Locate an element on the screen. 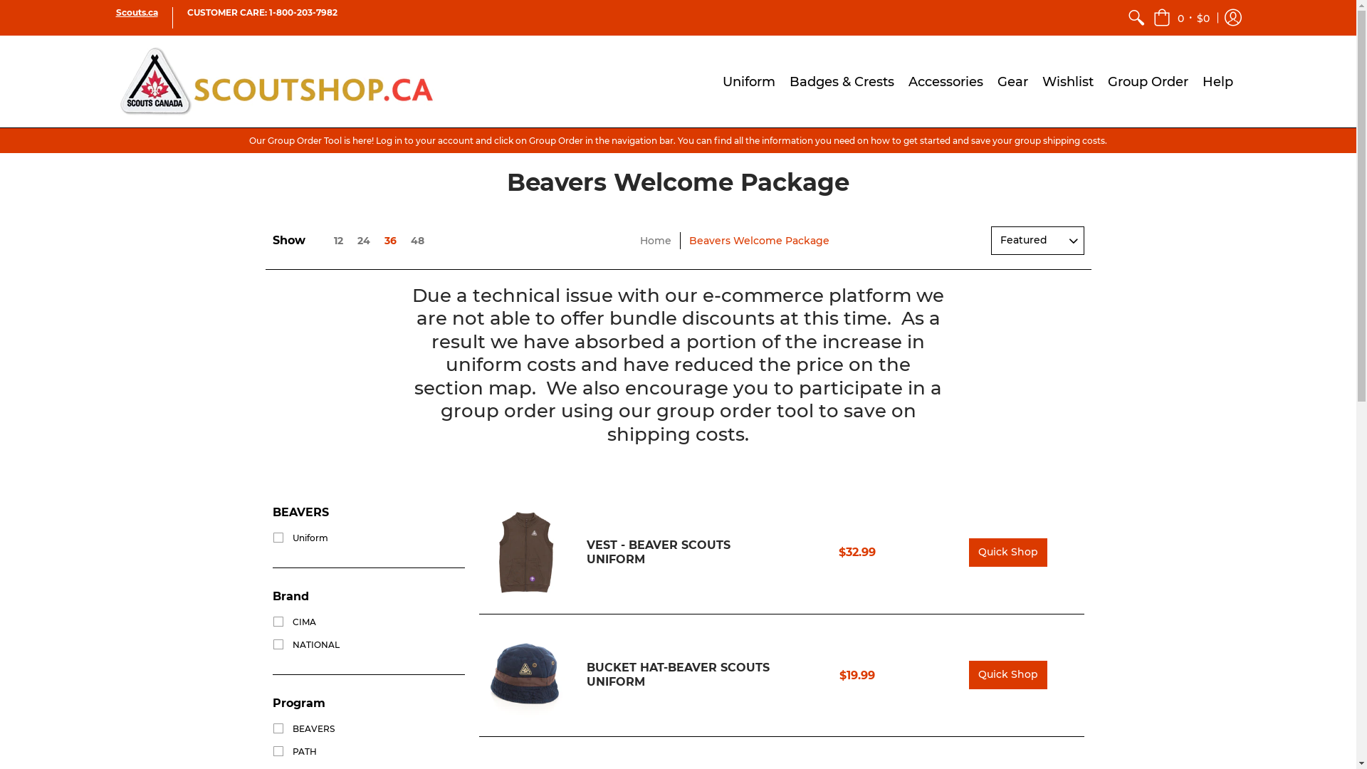  Home is located at coordinates (656, 240).